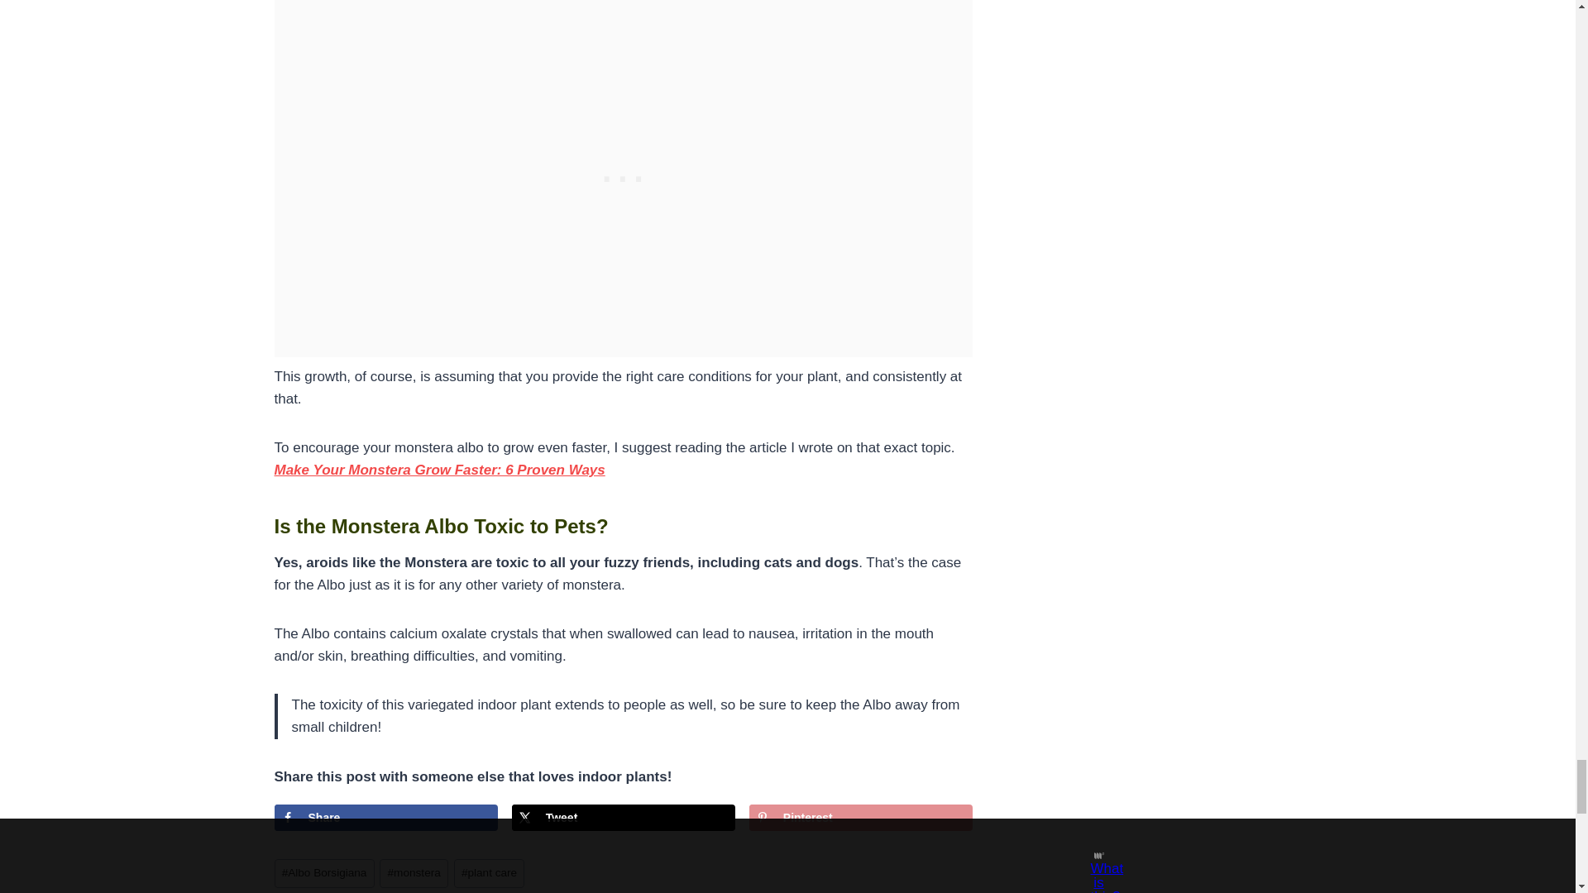  What do you see at coordinates (490, 873) in the screenshot?
I see `plant care` at bounding box center [490, 873].